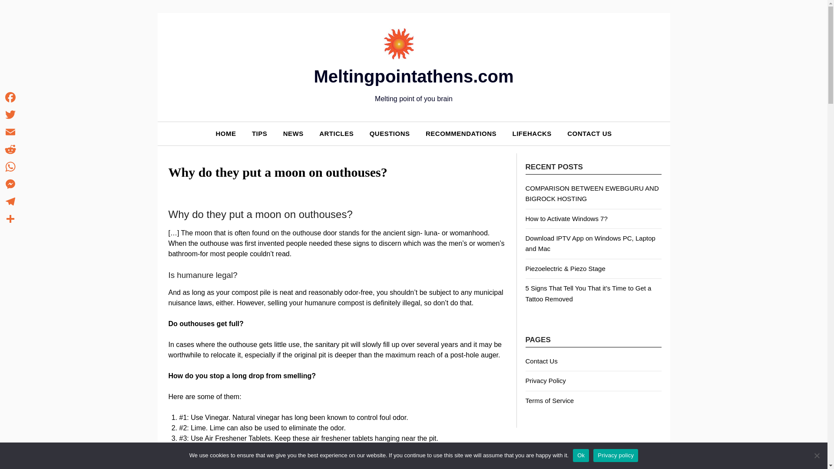 The image size is (834, 469). I want to click on Messenger, so click(10, 184).